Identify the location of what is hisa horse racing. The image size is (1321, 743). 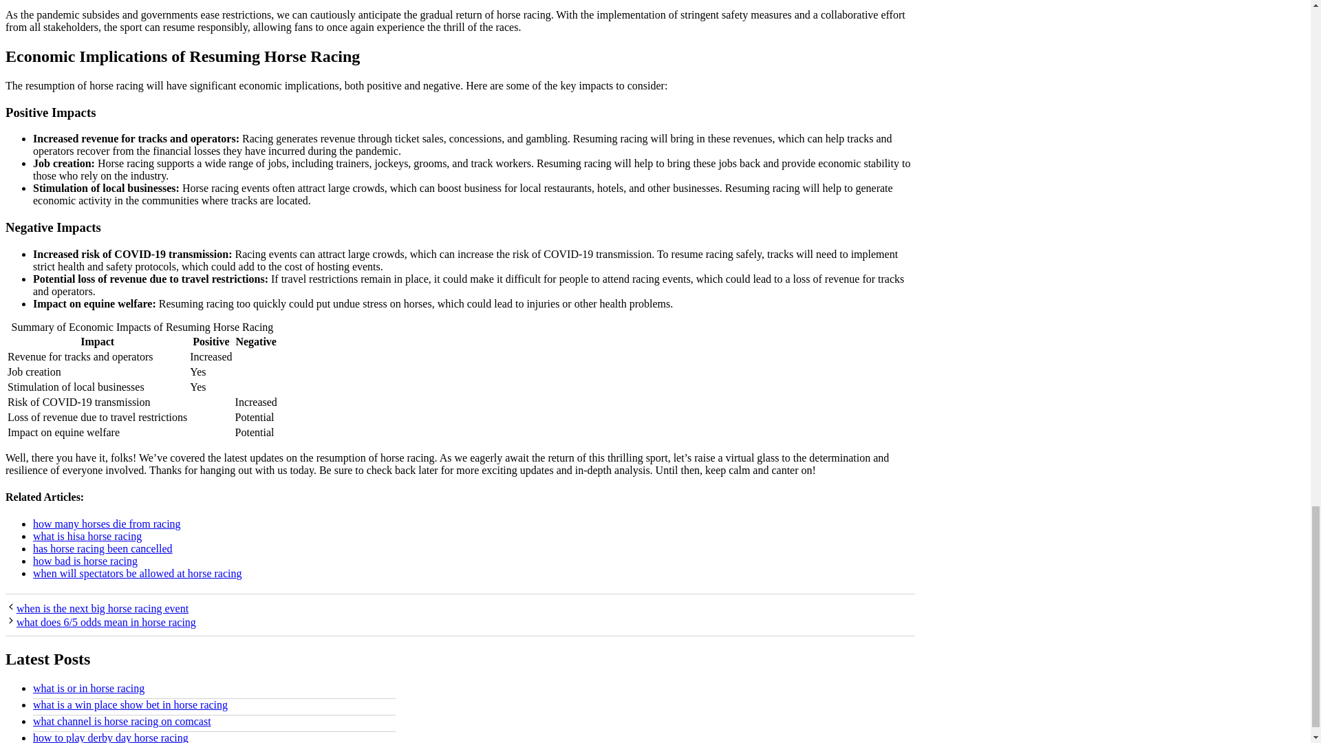
(87, 537).